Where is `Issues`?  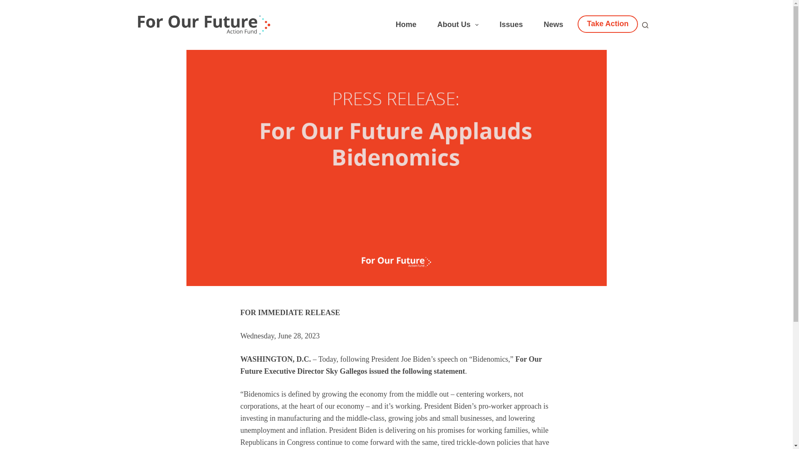 Issues is located at coordinates (511, 25).